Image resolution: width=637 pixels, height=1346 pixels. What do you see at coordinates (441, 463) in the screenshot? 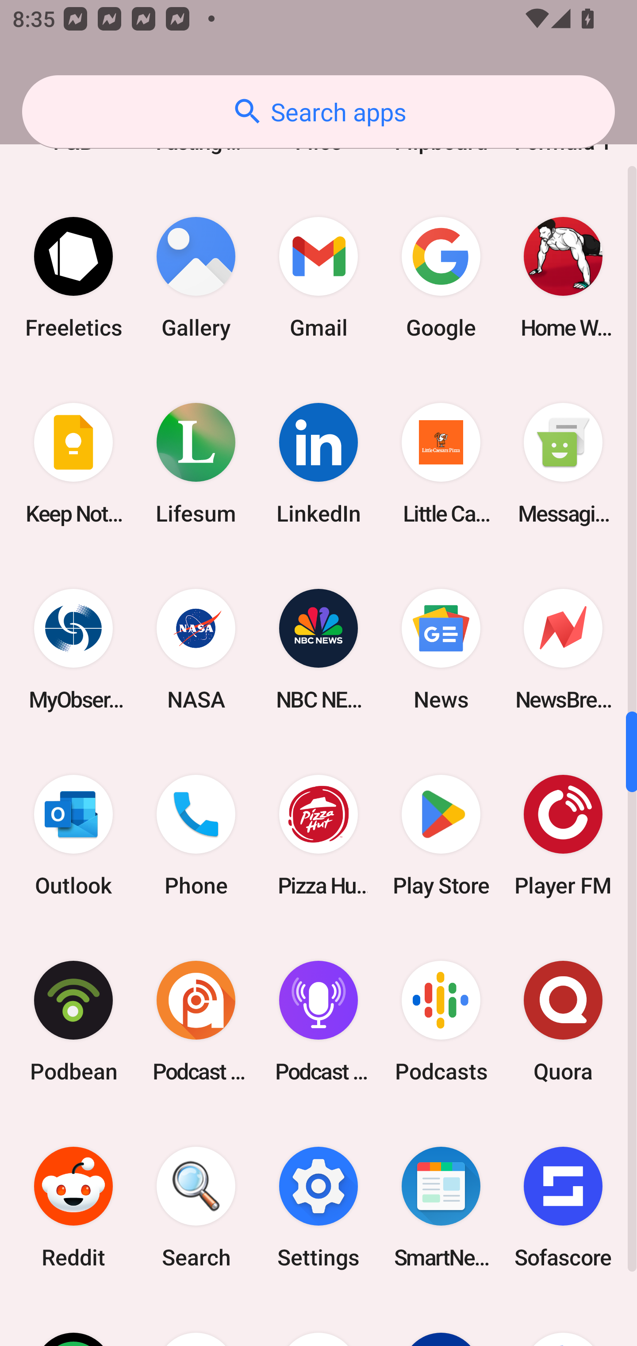
I see `Little Caesars Pizza` at bounding box center [441, 463].